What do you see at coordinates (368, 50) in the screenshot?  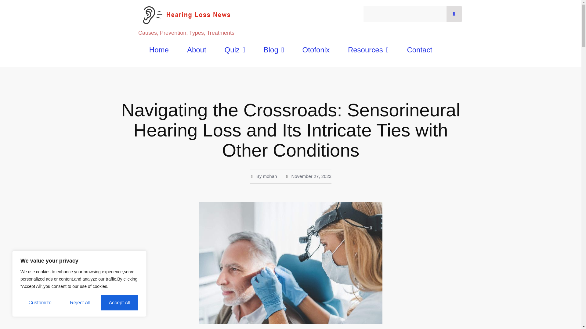 I see `Resources` at bounding box center [368, 50].